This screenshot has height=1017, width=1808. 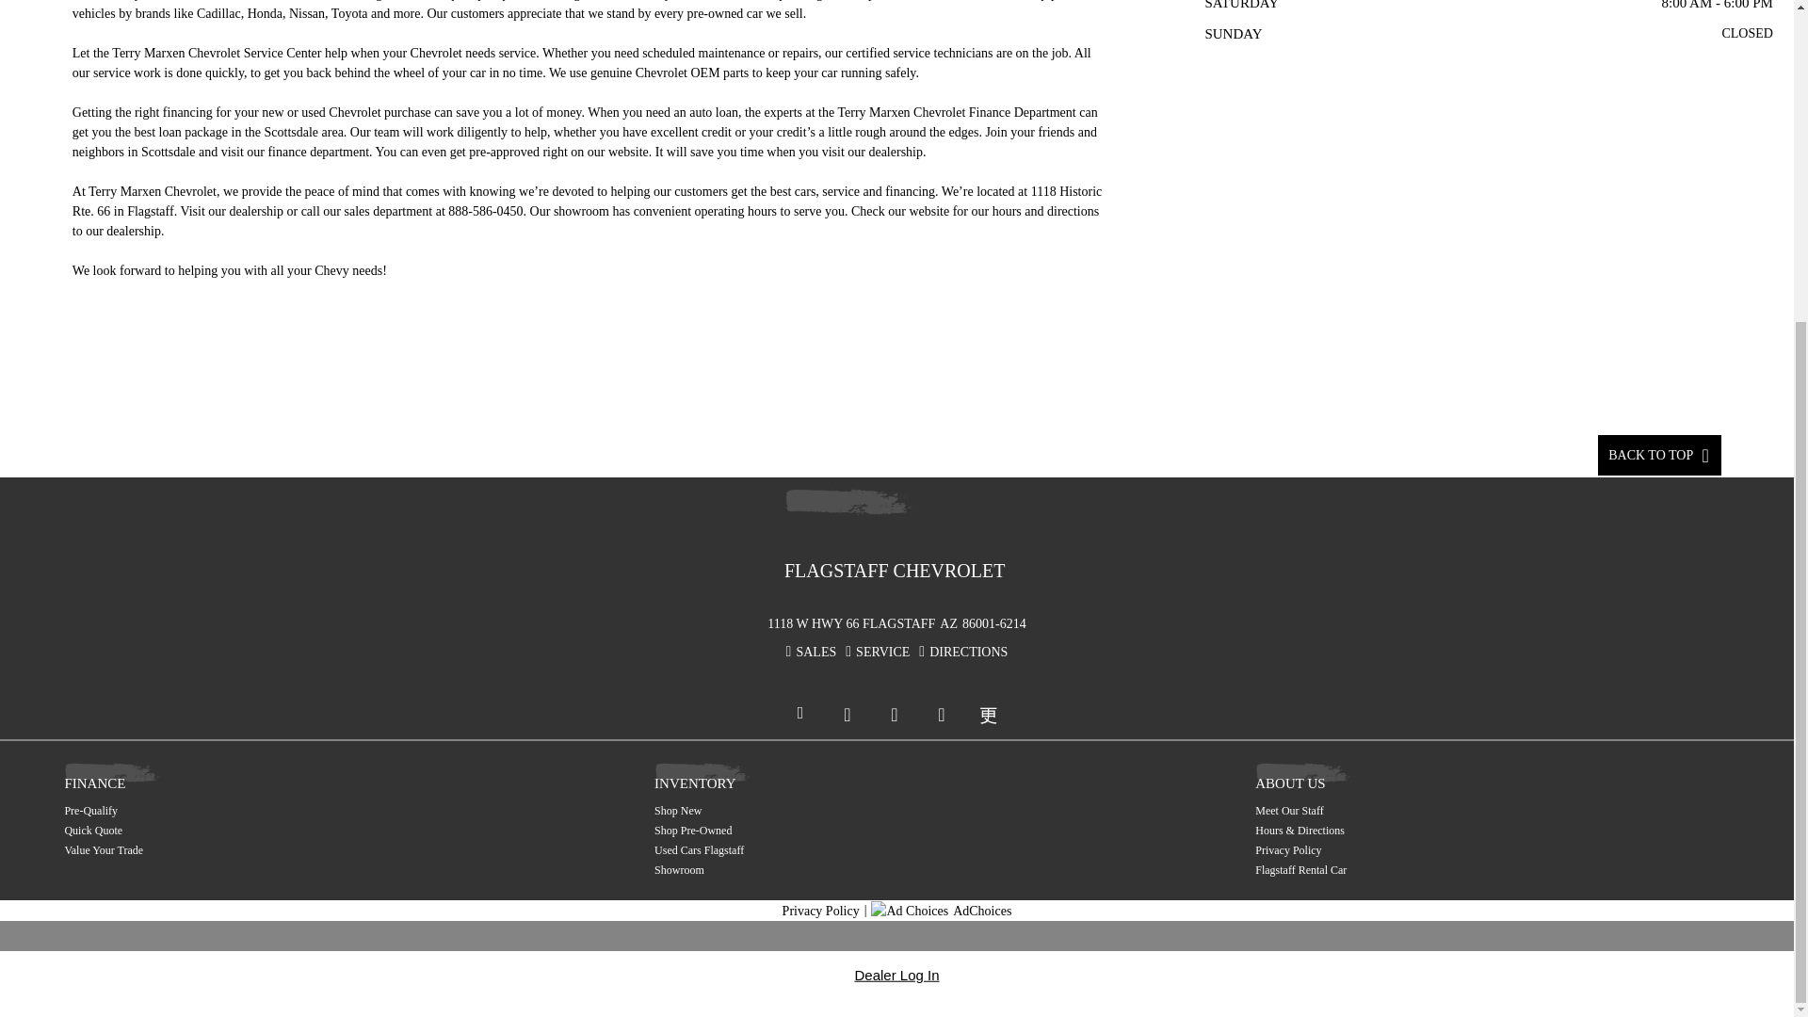 I want to click on Meet Our Staff, so click(x=1396, y=811).